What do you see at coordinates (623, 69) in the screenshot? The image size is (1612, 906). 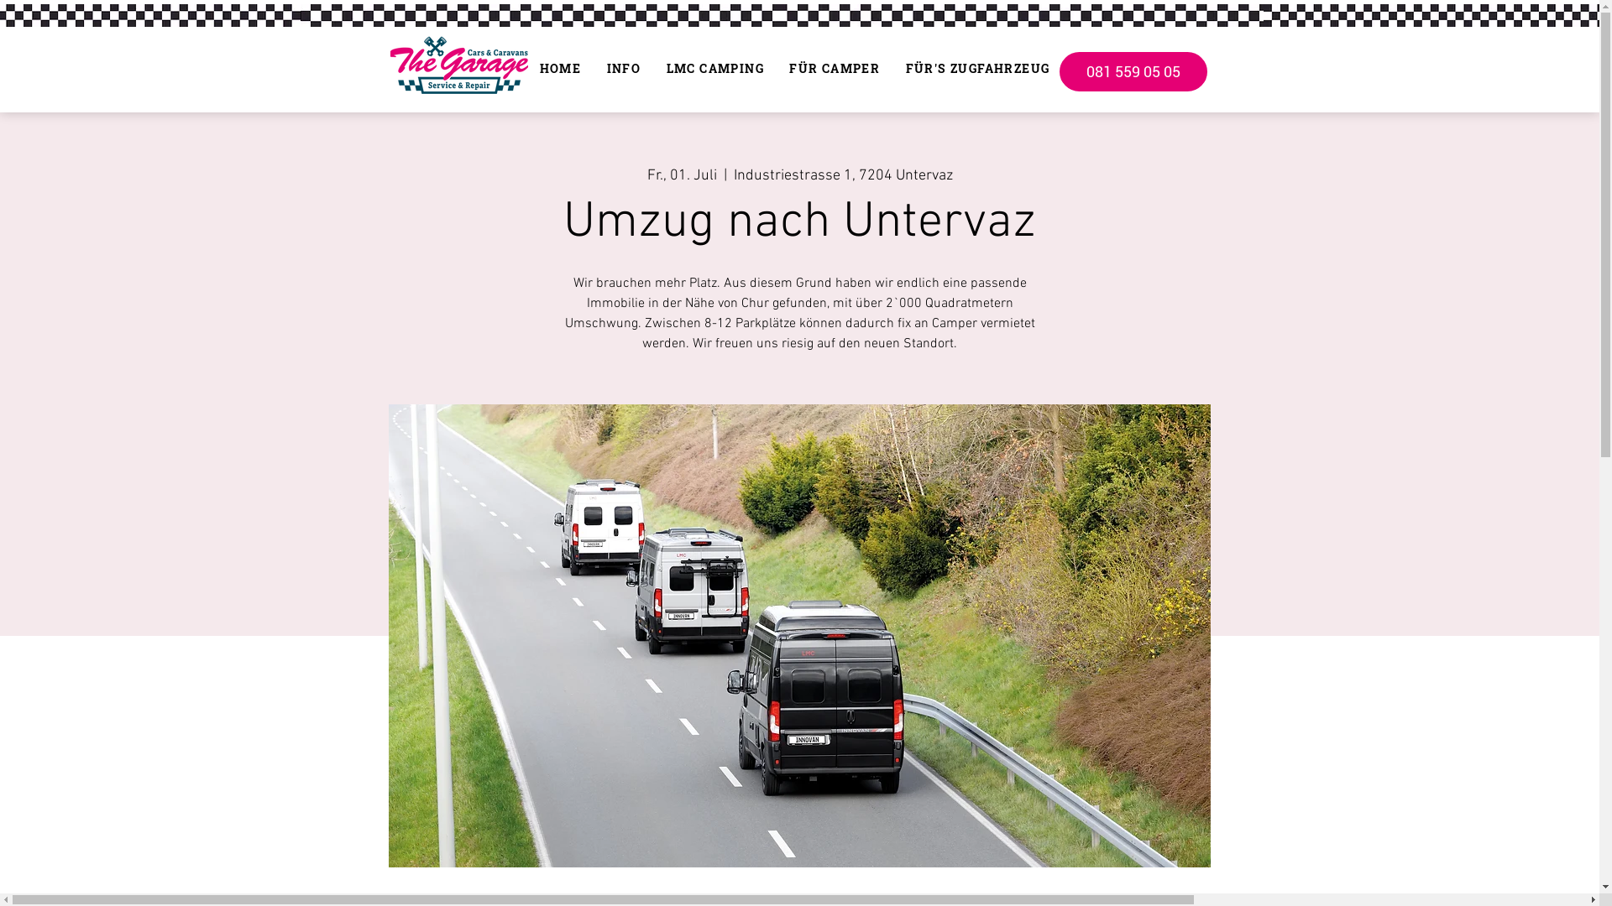 I see `INFO` at bounding box center [623, 69].